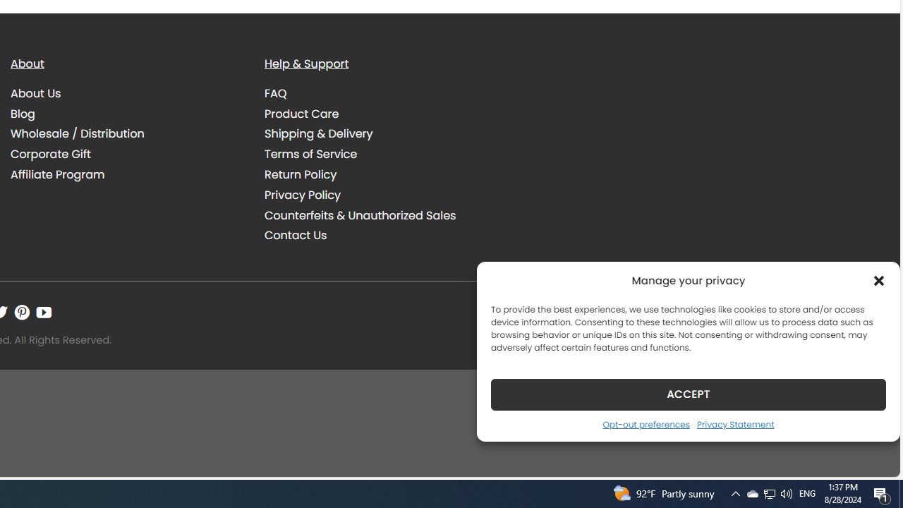 The image size is (903, 508). I want to click on Blog, so click(23, 113).